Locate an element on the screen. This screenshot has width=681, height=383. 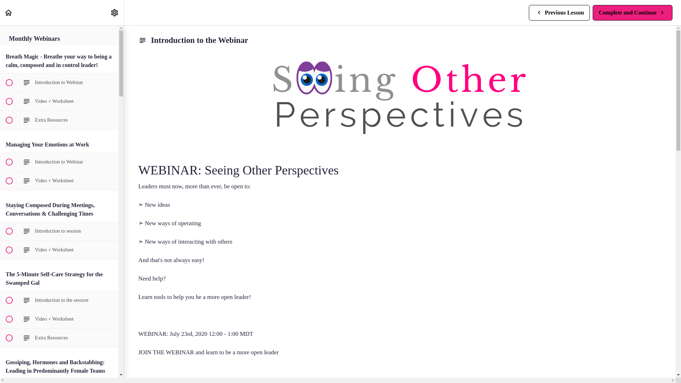
  Extra Resources is located at coordinates (59, 83).